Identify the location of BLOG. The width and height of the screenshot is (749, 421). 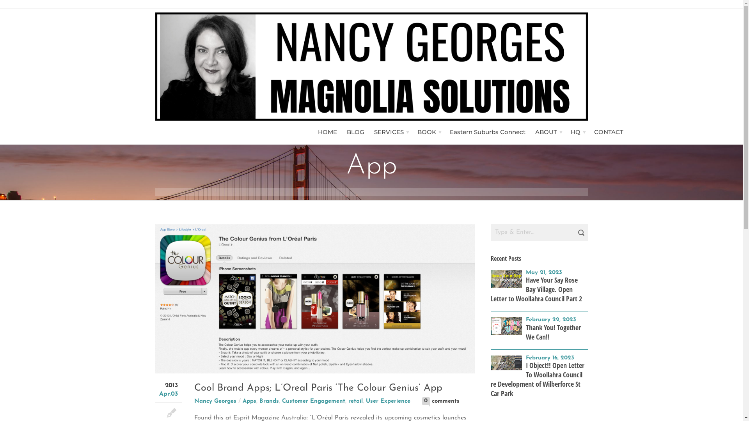
(355, 132).